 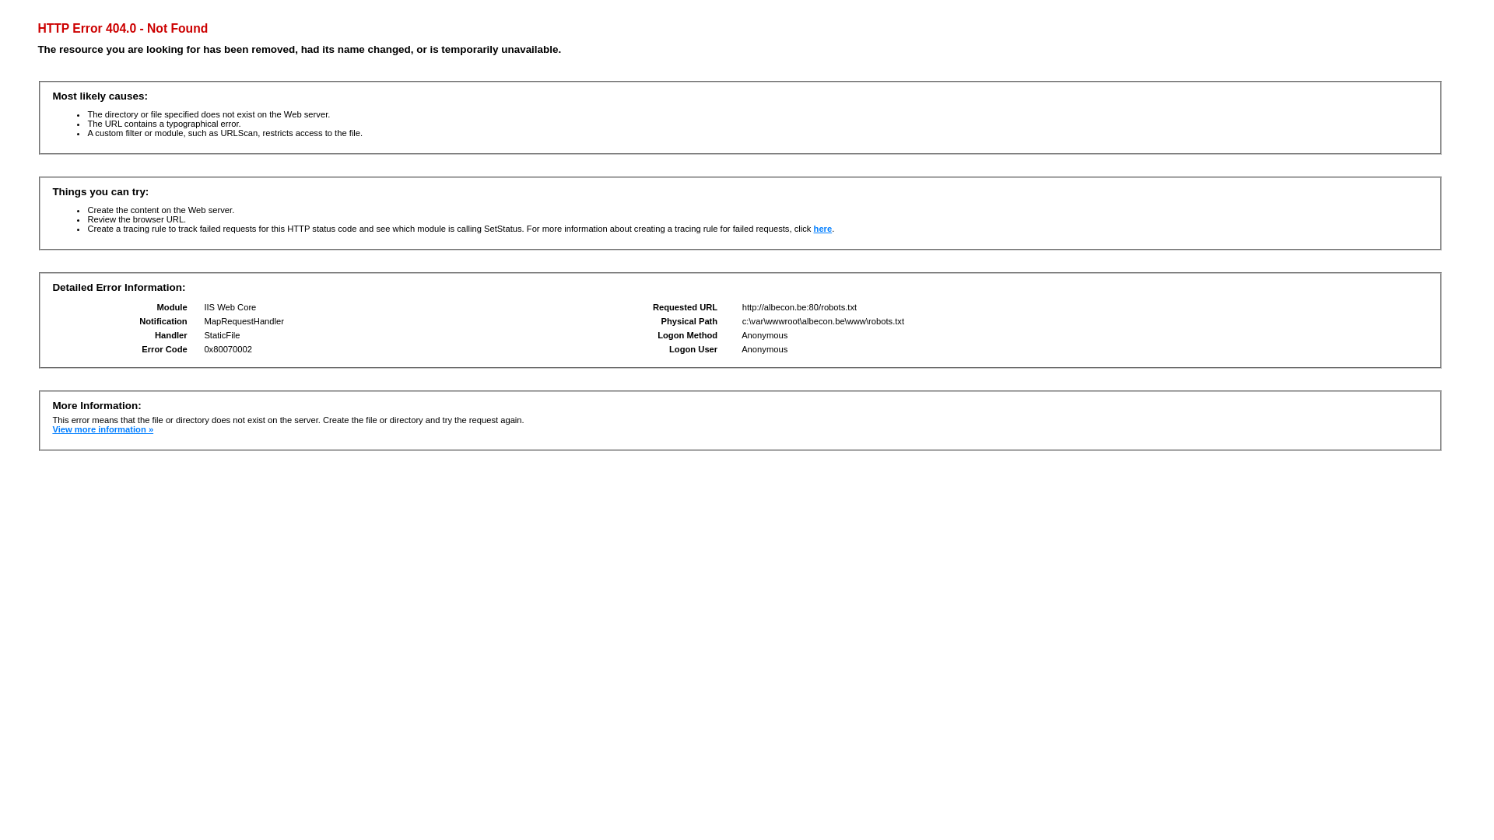 What do you see at coordinates (823, 229) in the screenshot?
I see `here` at bounding box center [823, 229].